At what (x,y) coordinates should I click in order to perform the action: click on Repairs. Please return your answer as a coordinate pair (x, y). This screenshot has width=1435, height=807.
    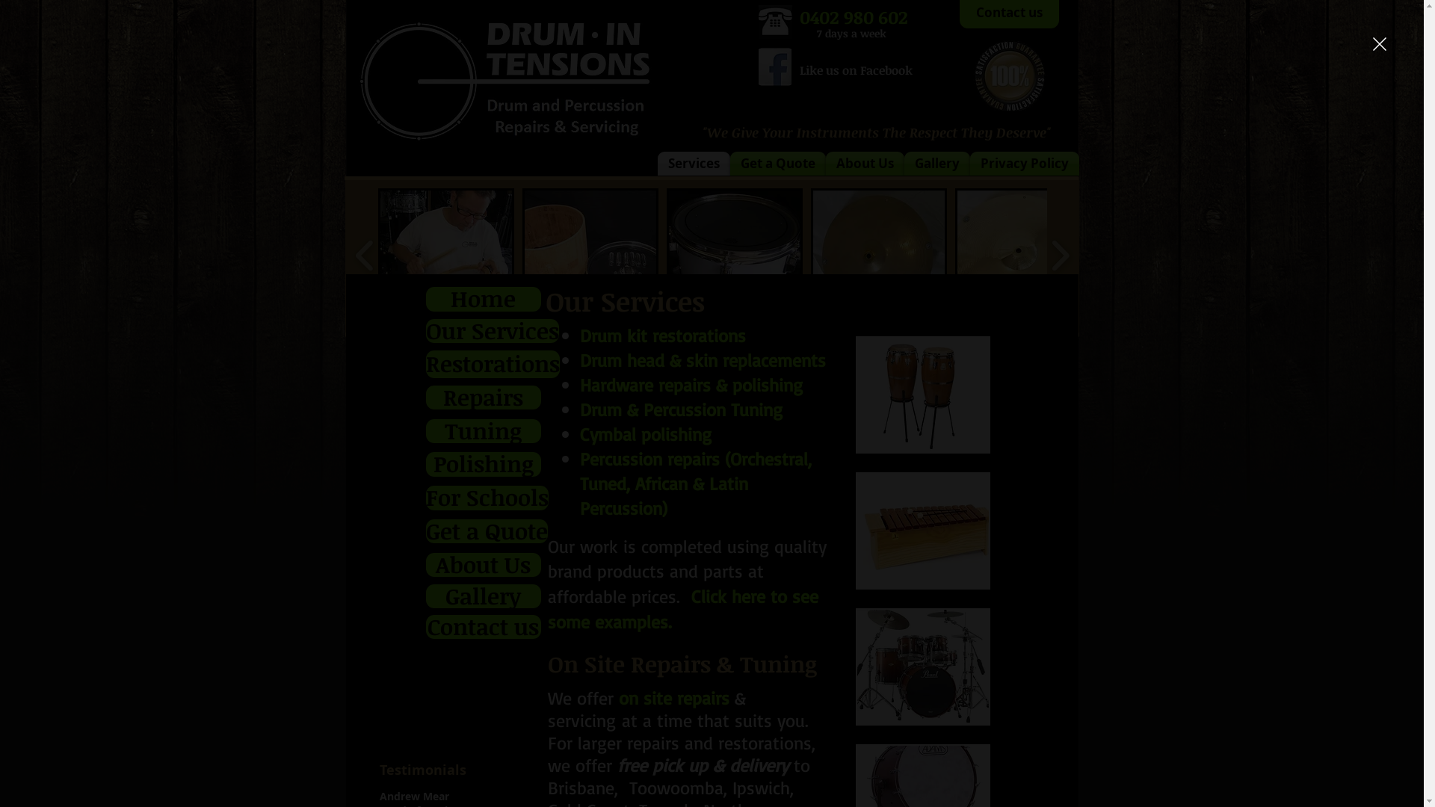
    Looking at the image, I should click on (484, 398).